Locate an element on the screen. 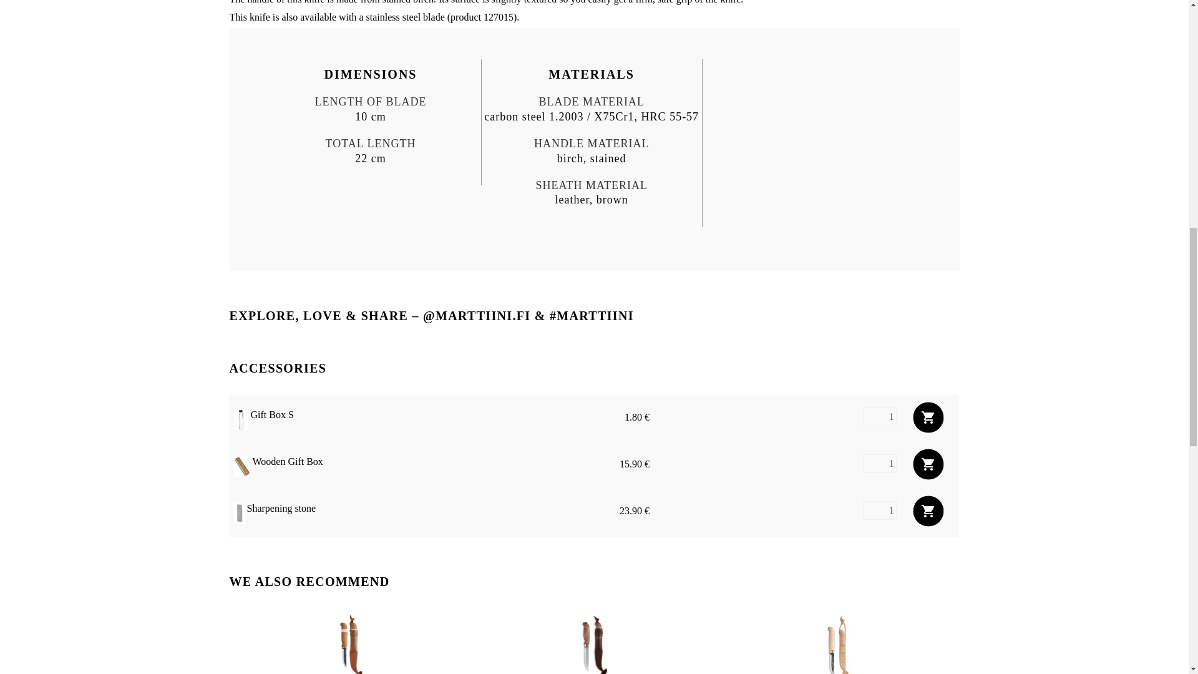 Image resolution: width=1198 pixels, height=674 pixels. 1 is located at coordinates (879, 463).